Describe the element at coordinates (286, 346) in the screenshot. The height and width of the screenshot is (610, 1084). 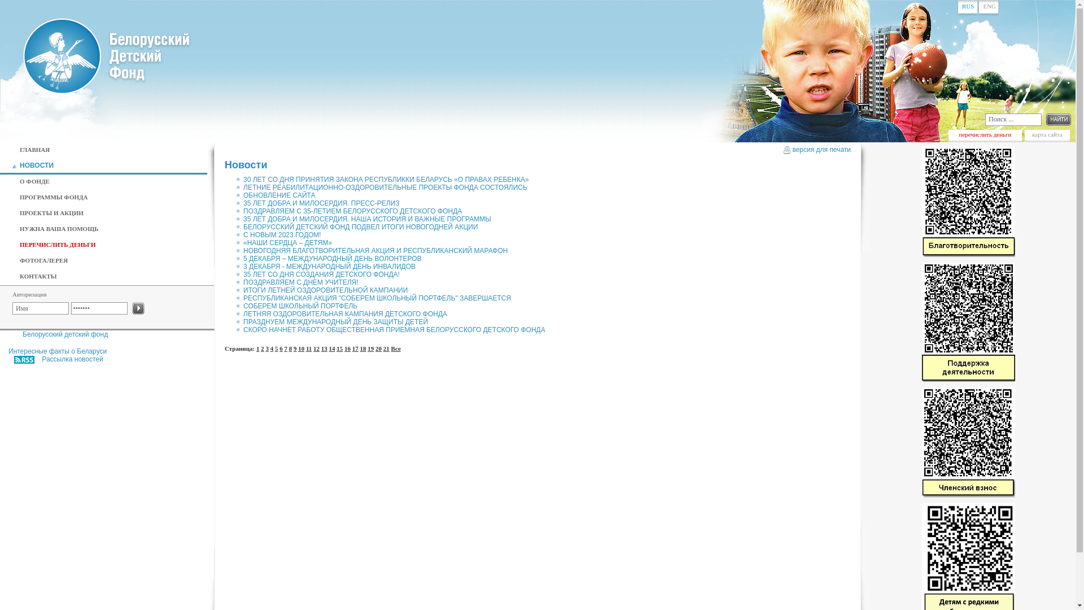
I see `7` at that location.